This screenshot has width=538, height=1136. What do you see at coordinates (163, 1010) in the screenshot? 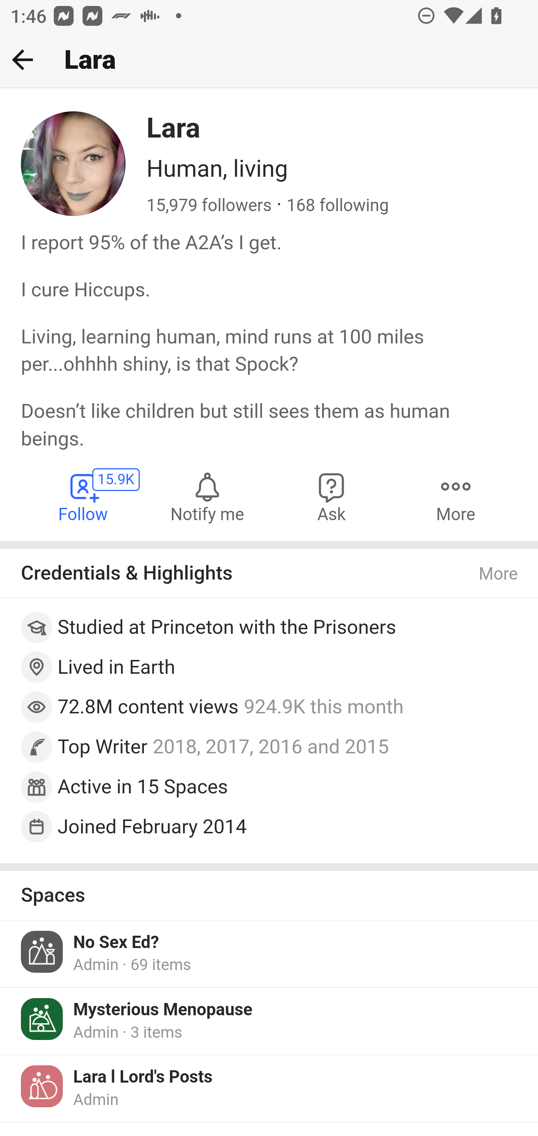
I see `Mysterious Menopause` at bounding box center [163, 1010].